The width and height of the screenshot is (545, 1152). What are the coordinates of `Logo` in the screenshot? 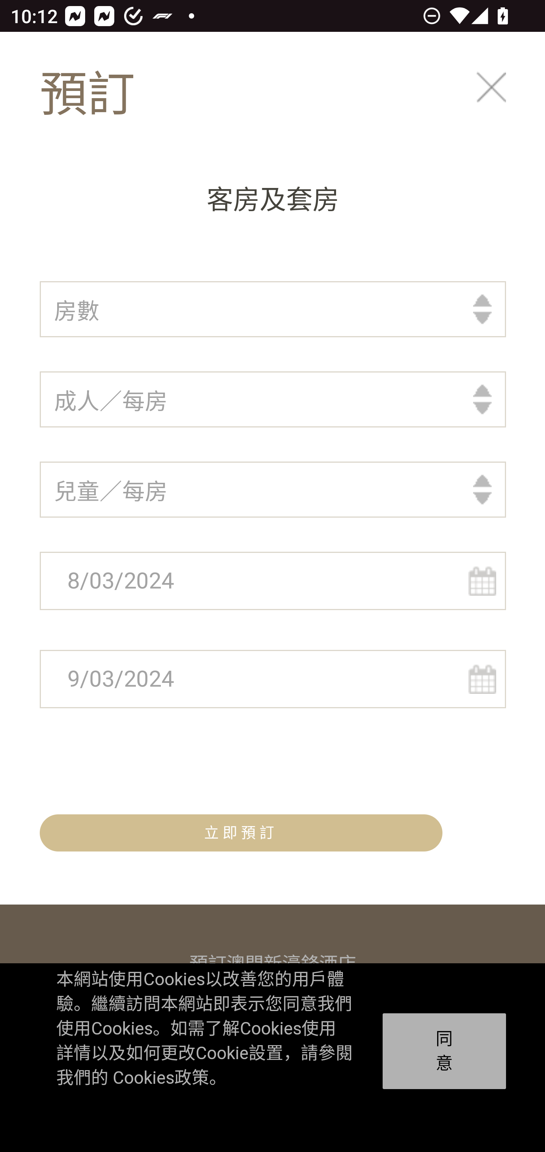 It's located at (103, 95).